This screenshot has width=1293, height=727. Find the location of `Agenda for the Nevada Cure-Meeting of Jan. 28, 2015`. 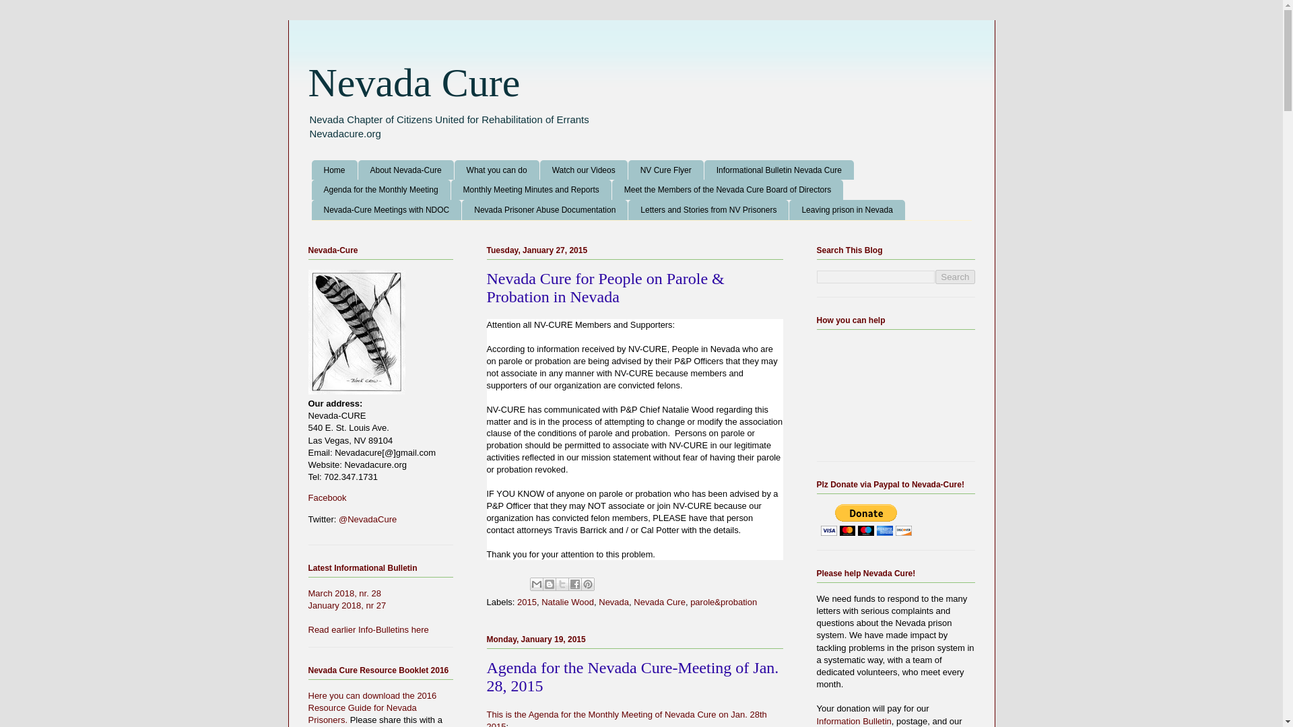

Agenda for the Nevada Cure-Meeting of Jan. 28, 2015 is located at coordinates (632, 677).